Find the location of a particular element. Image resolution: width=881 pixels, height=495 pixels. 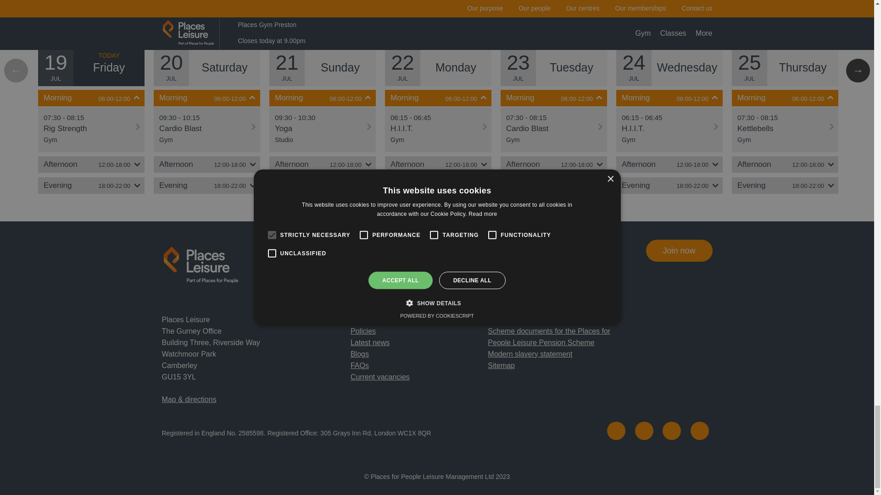

Book a tour is located at coordinates (497, 22).